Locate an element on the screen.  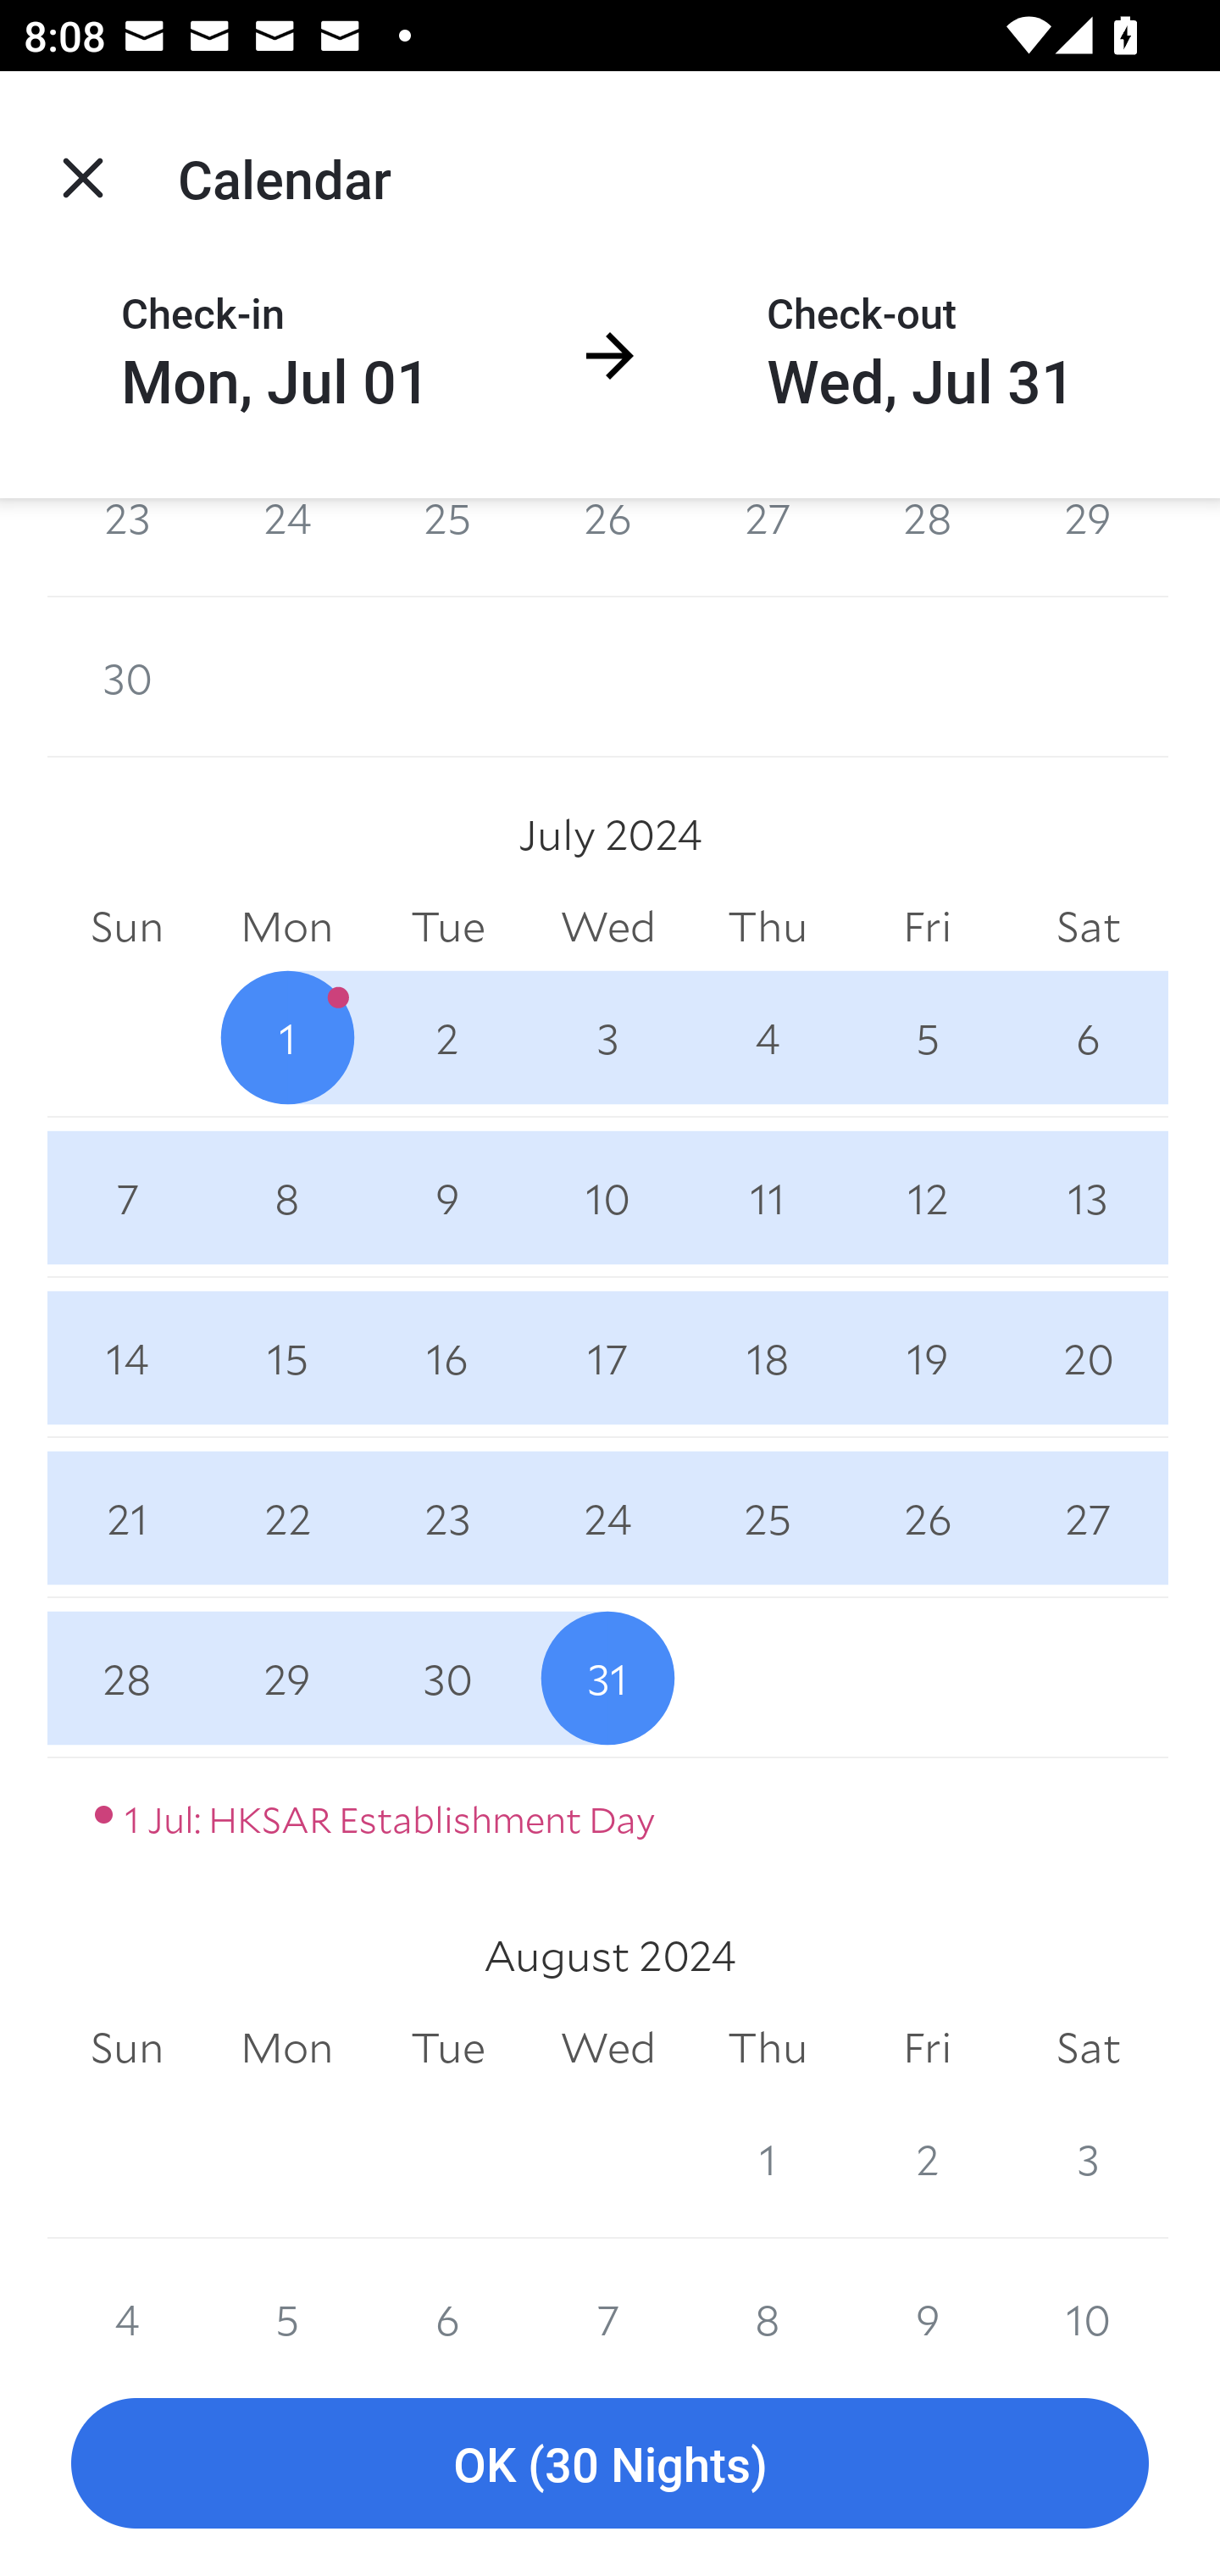
23 23 July 2024 is located at coordinates (447, 1517).